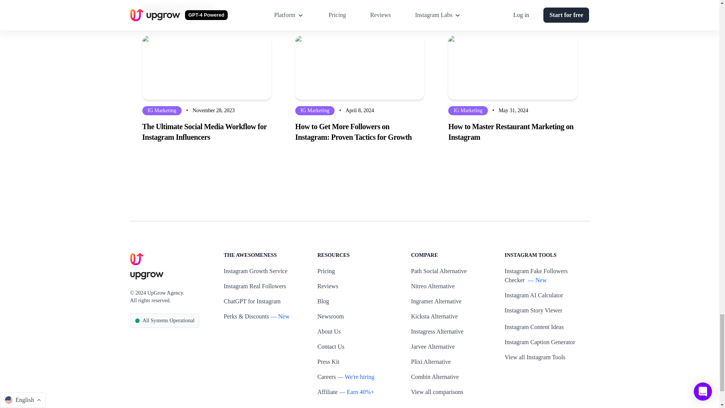 The width and height of the screenshot is (725, 408). What do you see at coordinates (326, 377) in the screenshot?
I see `UpGrow's Careers Page` at bounding box center [326, 377].